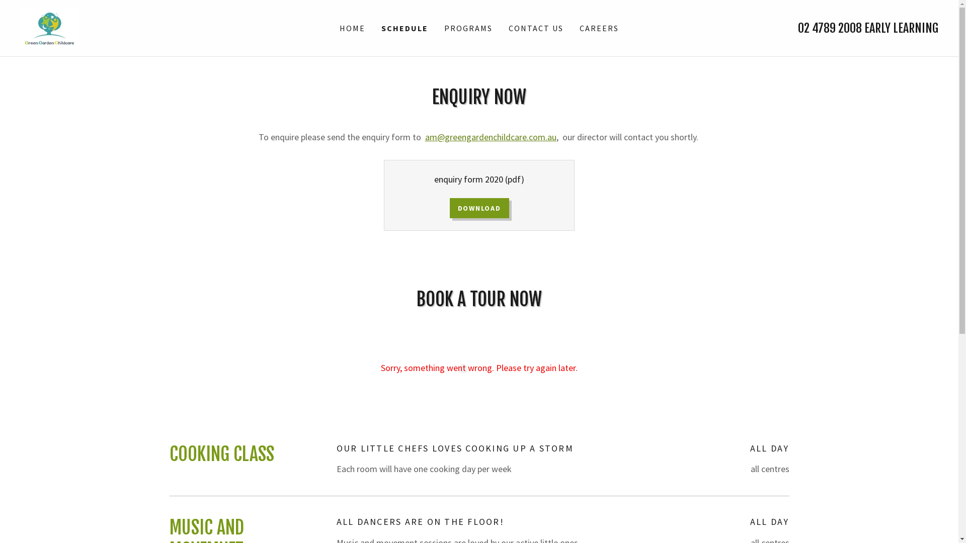 The width and height of the screenshot is (966, 543). What do you see at coordinates (830, 28) in the screenshot?
I see `02 4789 2008` at bounding box center [830, 28].